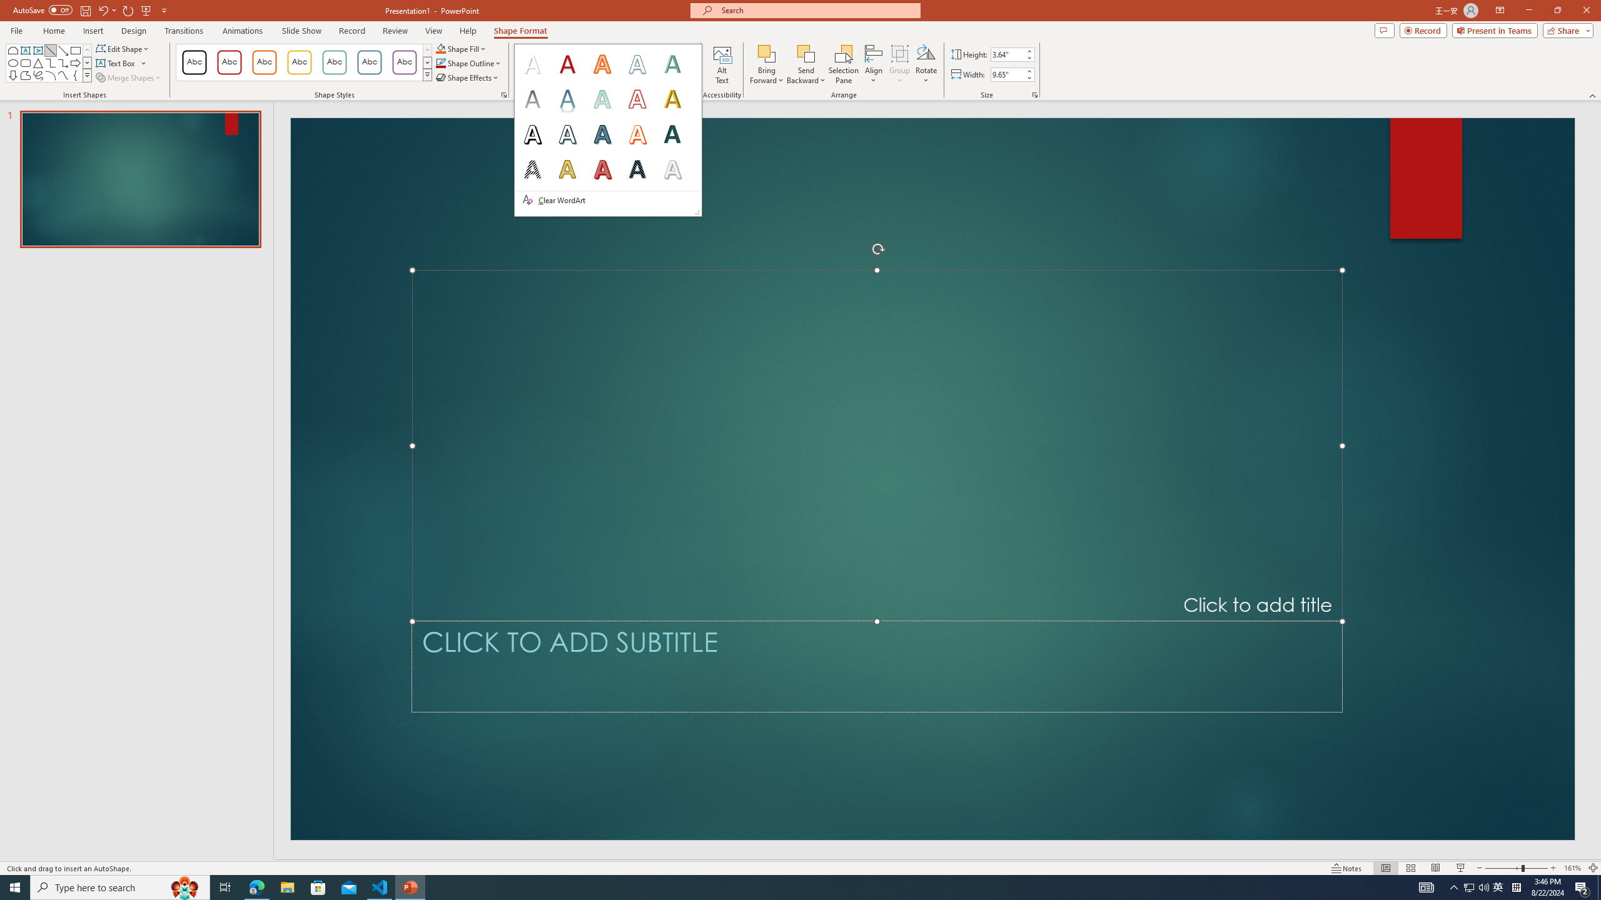 This screenshot has height=900, width=1601. I want to click on Send Backward, so click(807, 64).